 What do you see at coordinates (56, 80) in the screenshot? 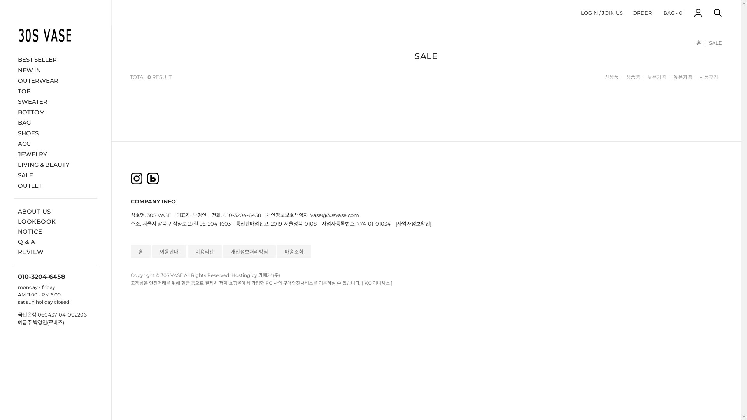
I see `OUTERWEAR` at bounding box center [56, 80].